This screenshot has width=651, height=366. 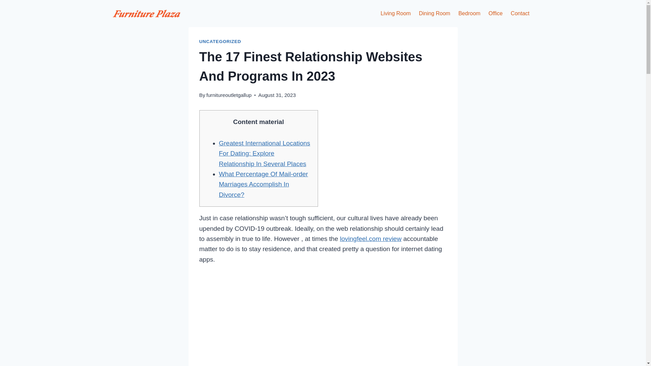 What do you see at coordinates (434, 14) in the screenshot?
I see `Dining Room` at bounding box center [434, 14].